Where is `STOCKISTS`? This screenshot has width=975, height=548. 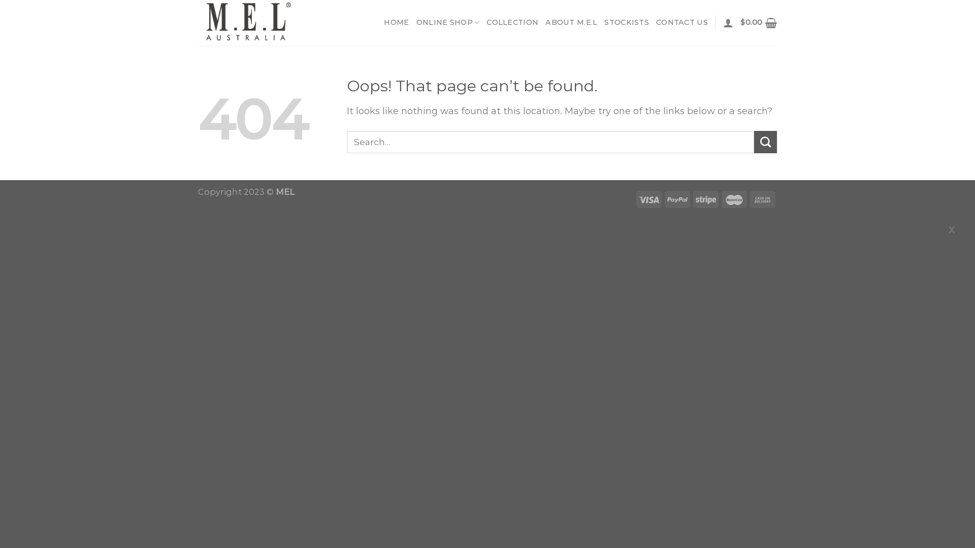 STOCKISTS is located at coordinates (627, 22).